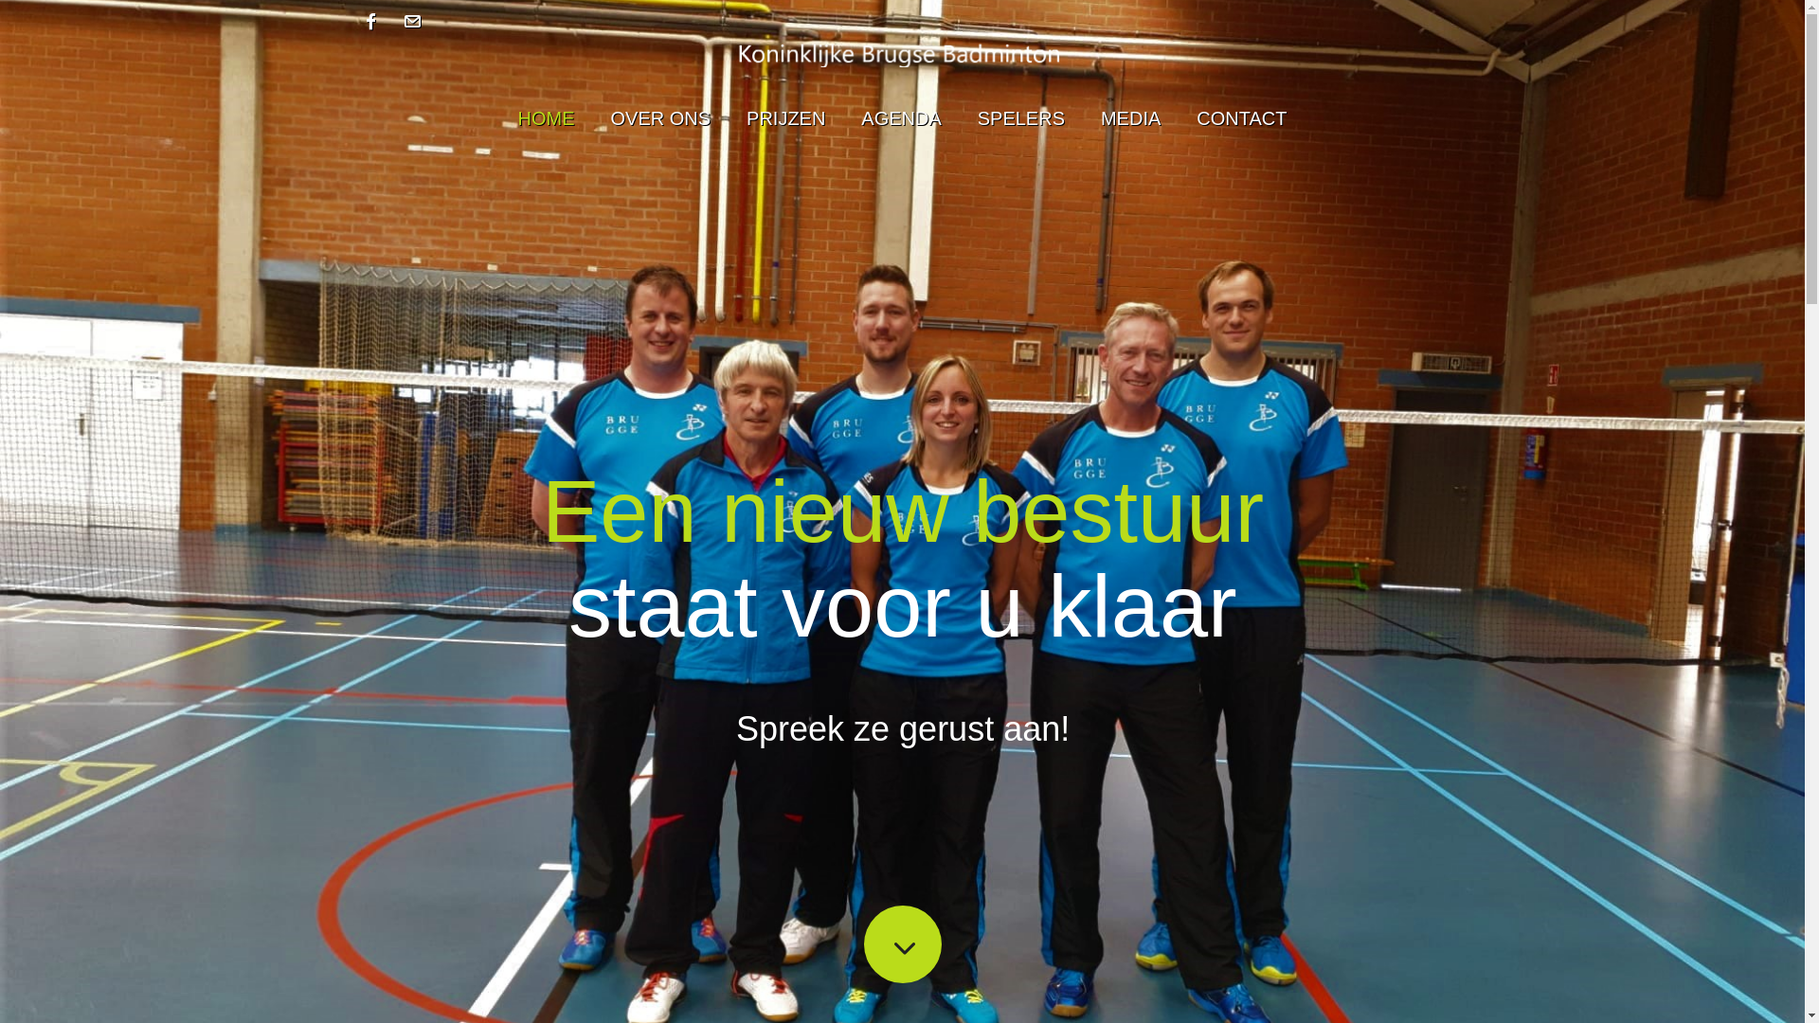  Describe the element at coordinates (547, 118) in the screenshot. I see `HOME` at that location.